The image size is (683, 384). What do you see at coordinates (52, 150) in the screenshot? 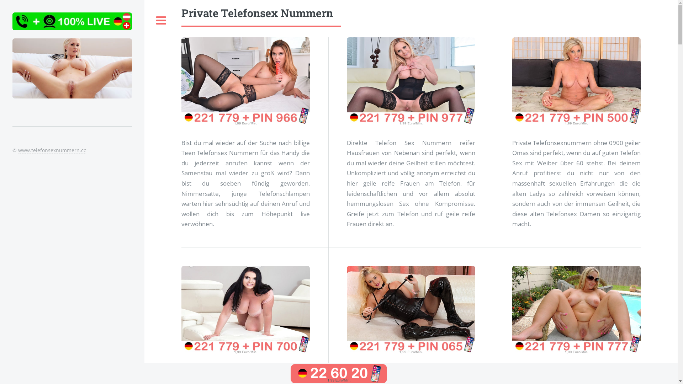
I see `www.telefonsexnummern.cc` at bounding box center [52, 150].